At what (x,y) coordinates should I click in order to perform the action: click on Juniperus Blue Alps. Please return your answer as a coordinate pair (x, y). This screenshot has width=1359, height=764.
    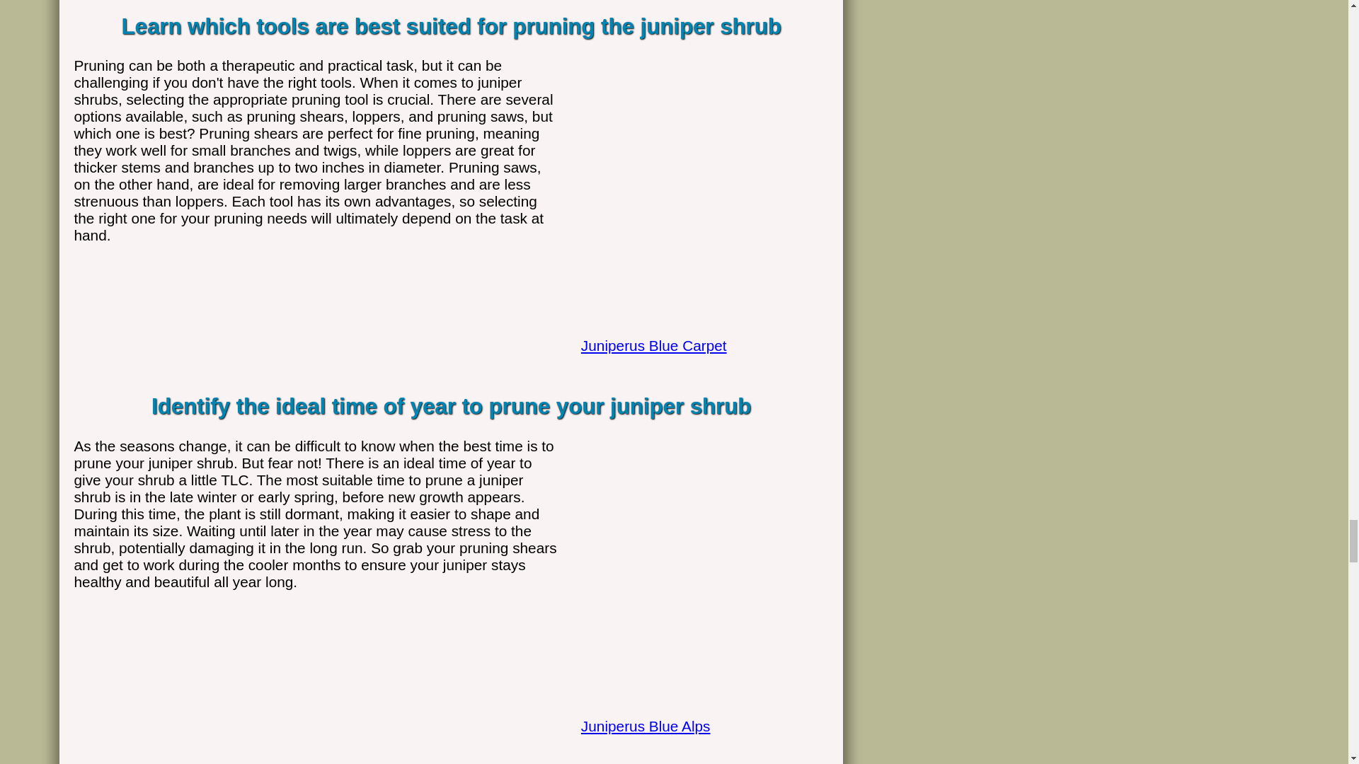
    Looking at the image, I should click on (698, 710).